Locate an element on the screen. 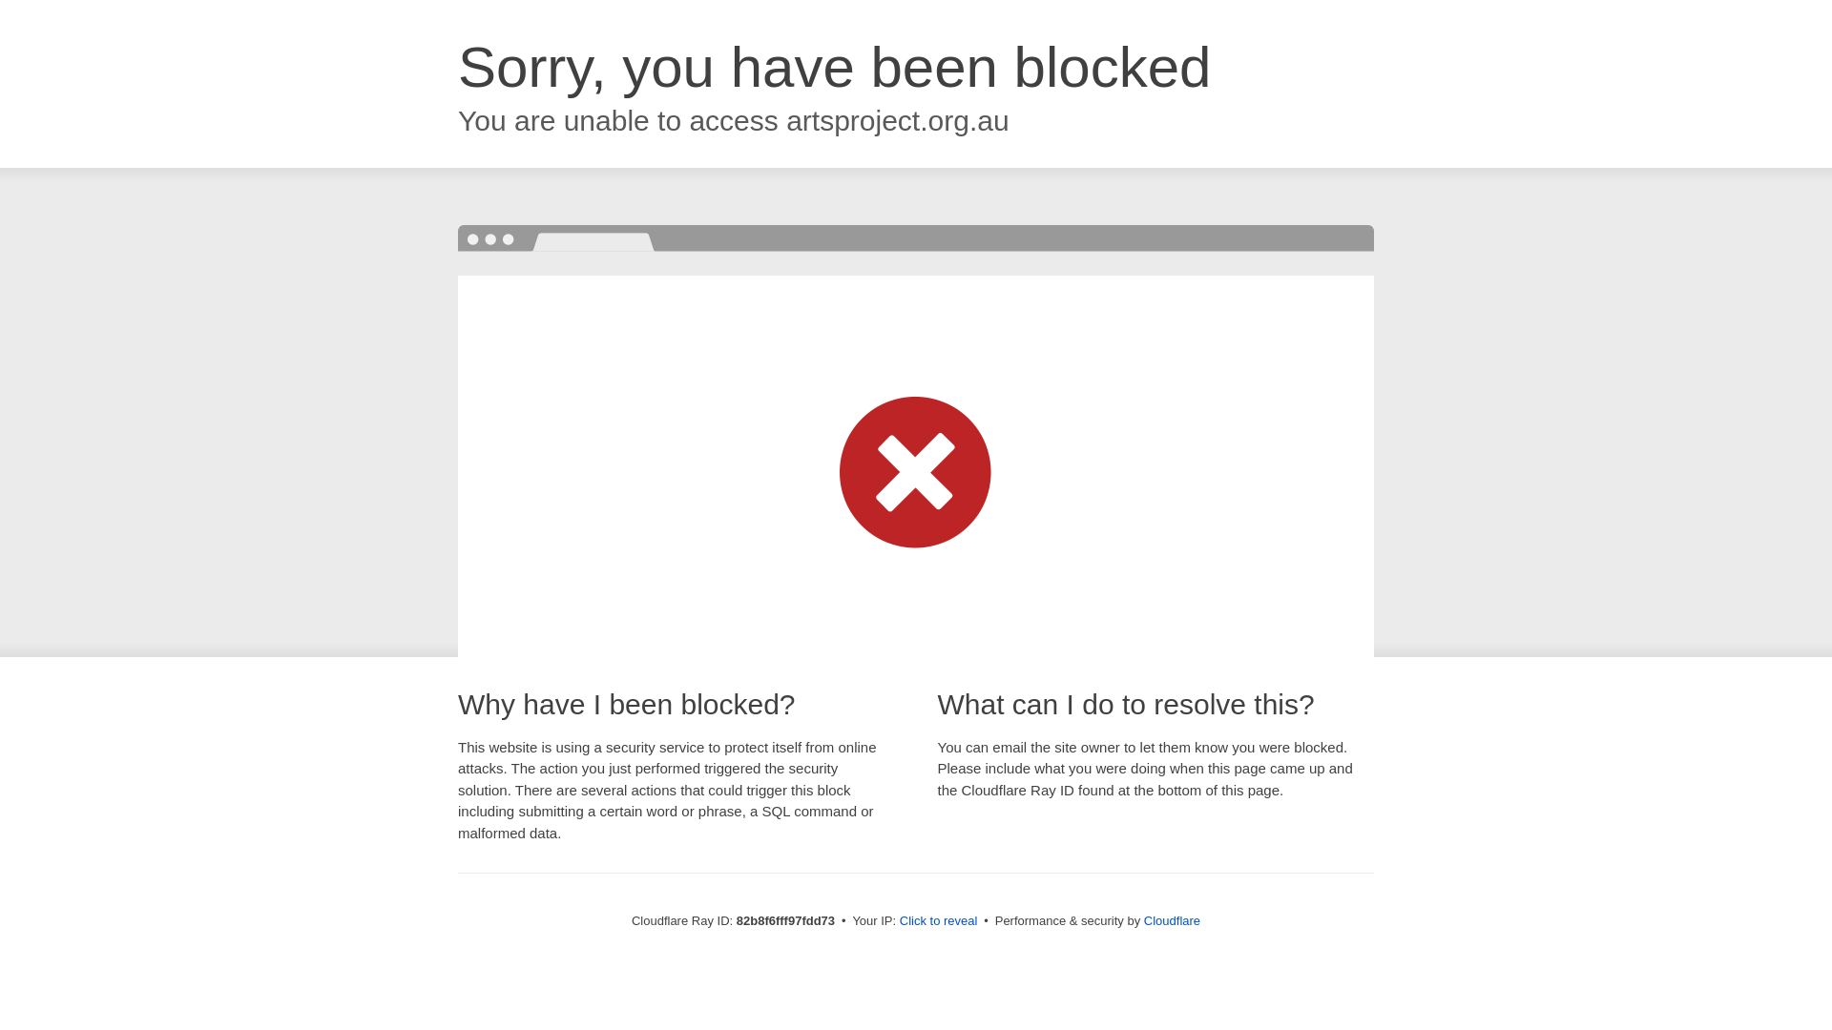  Click to reveal is located at coordinates (939, 921).